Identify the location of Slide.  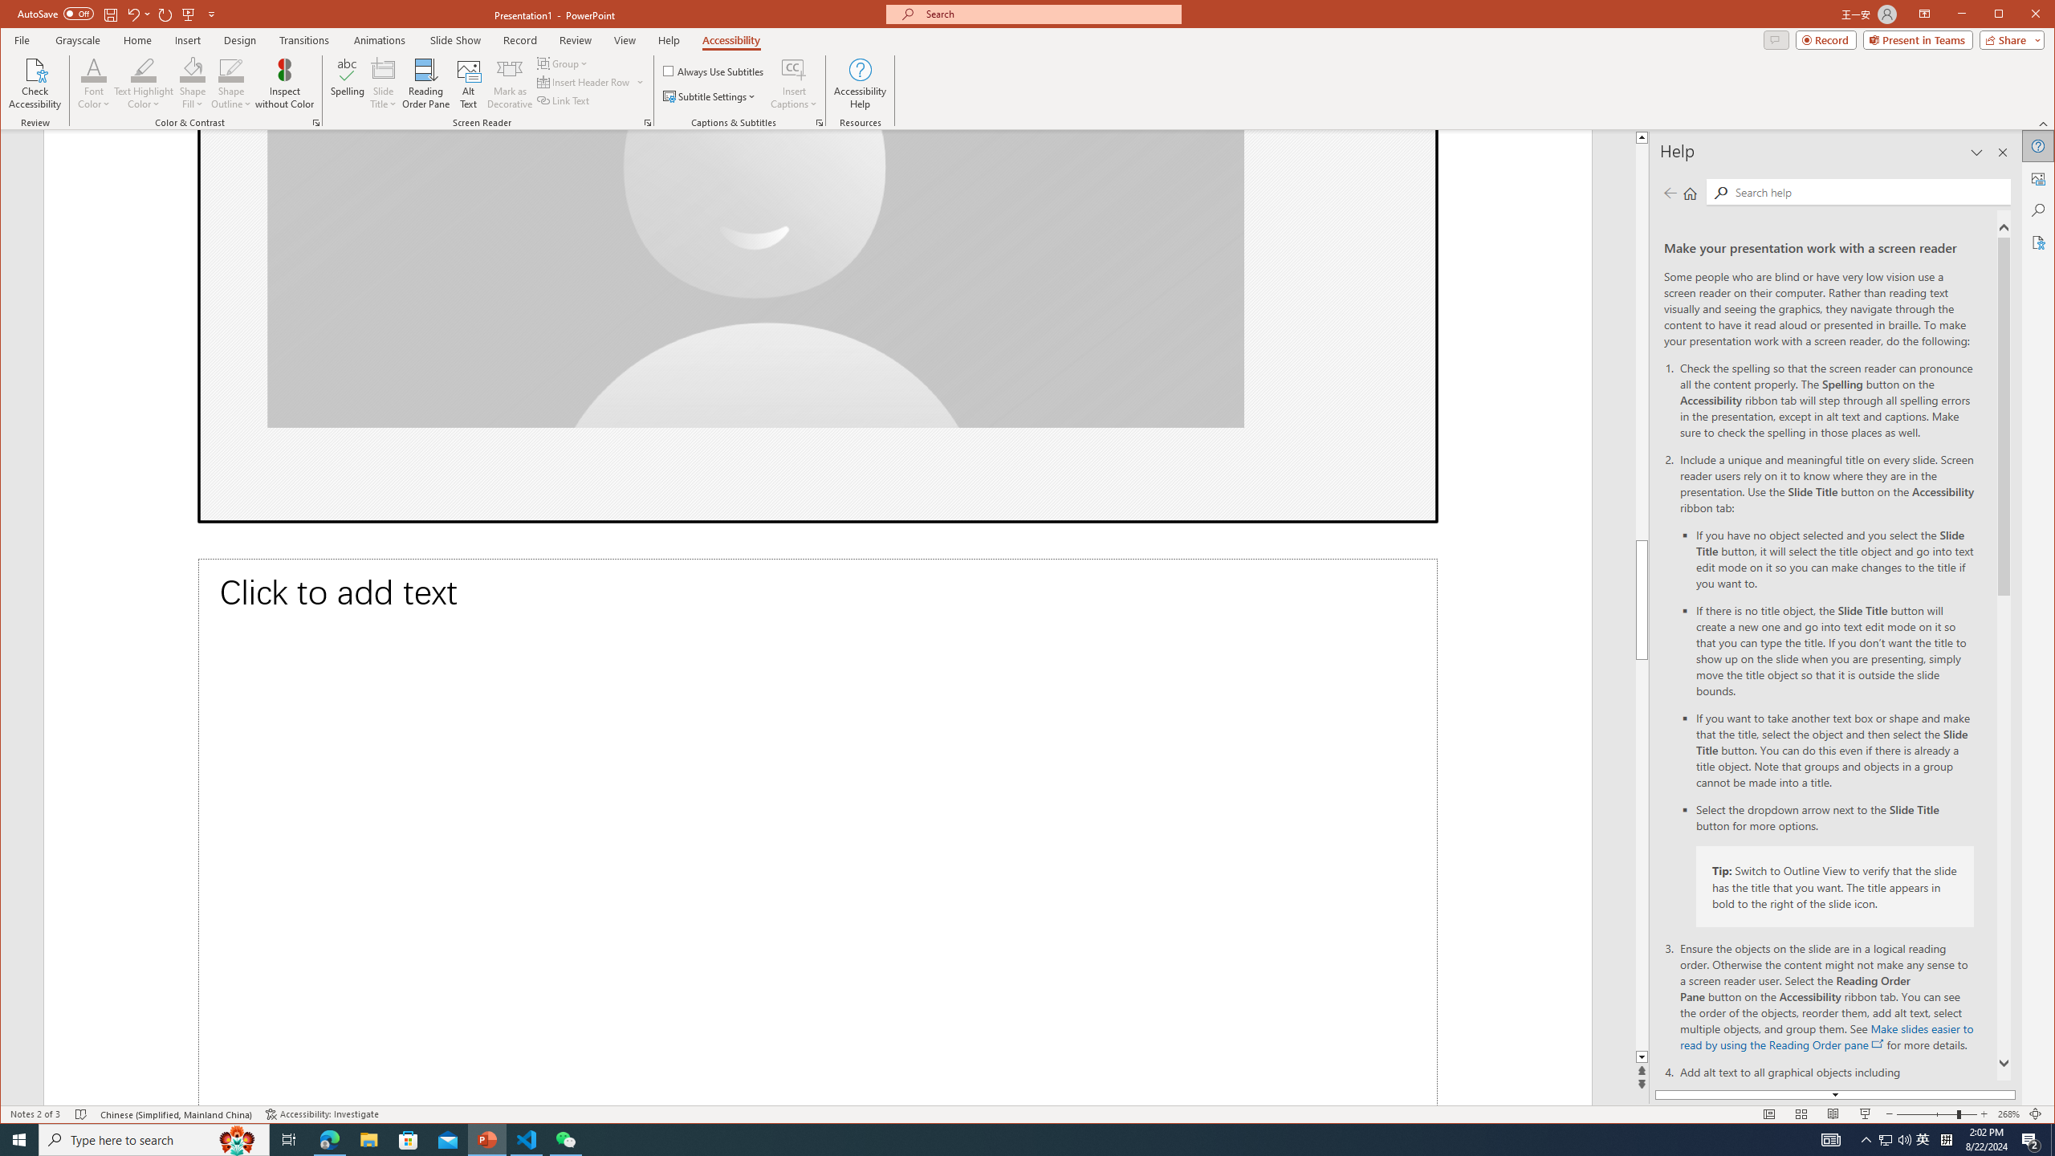
(817, 326).